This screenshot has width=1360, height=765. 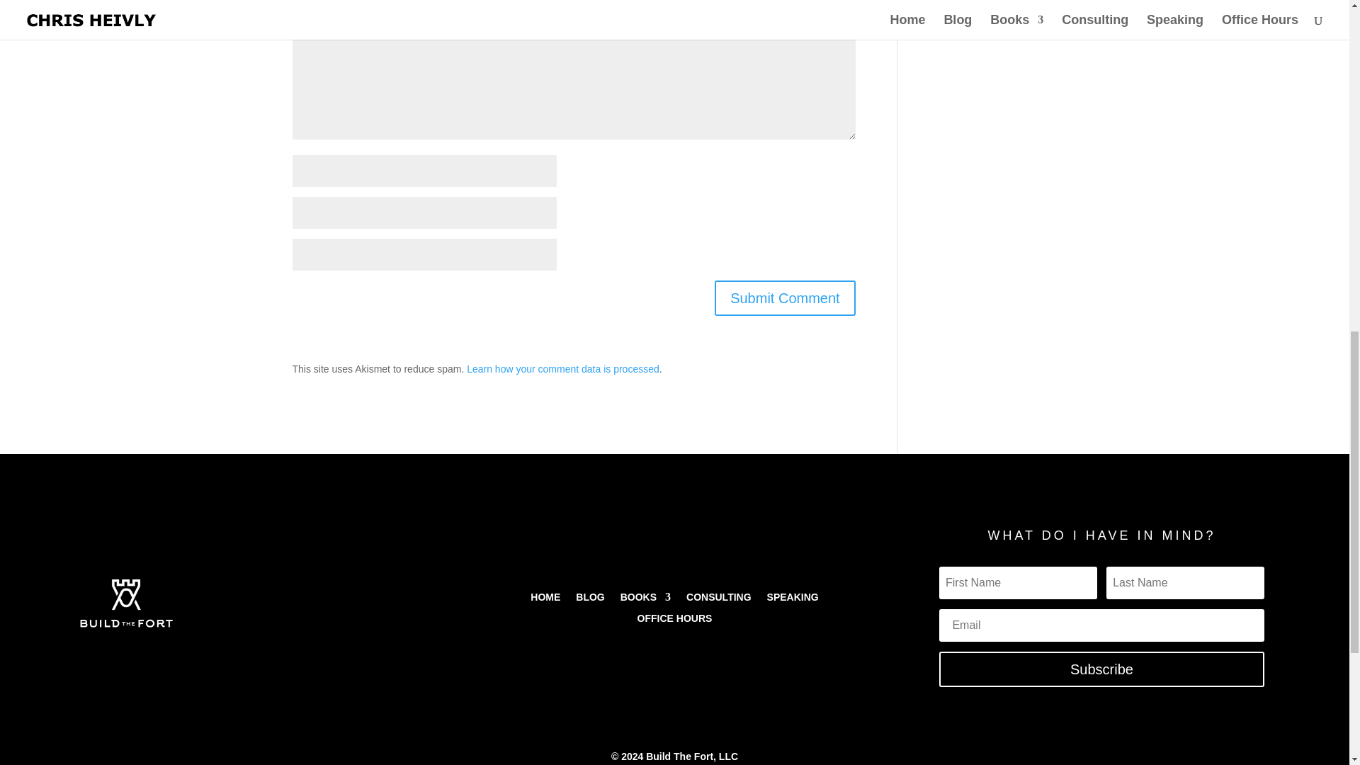 What do you see at coordinates (785, 298) in the screenshot?
I see `Submit Comment` at bounding box center [785, 298].